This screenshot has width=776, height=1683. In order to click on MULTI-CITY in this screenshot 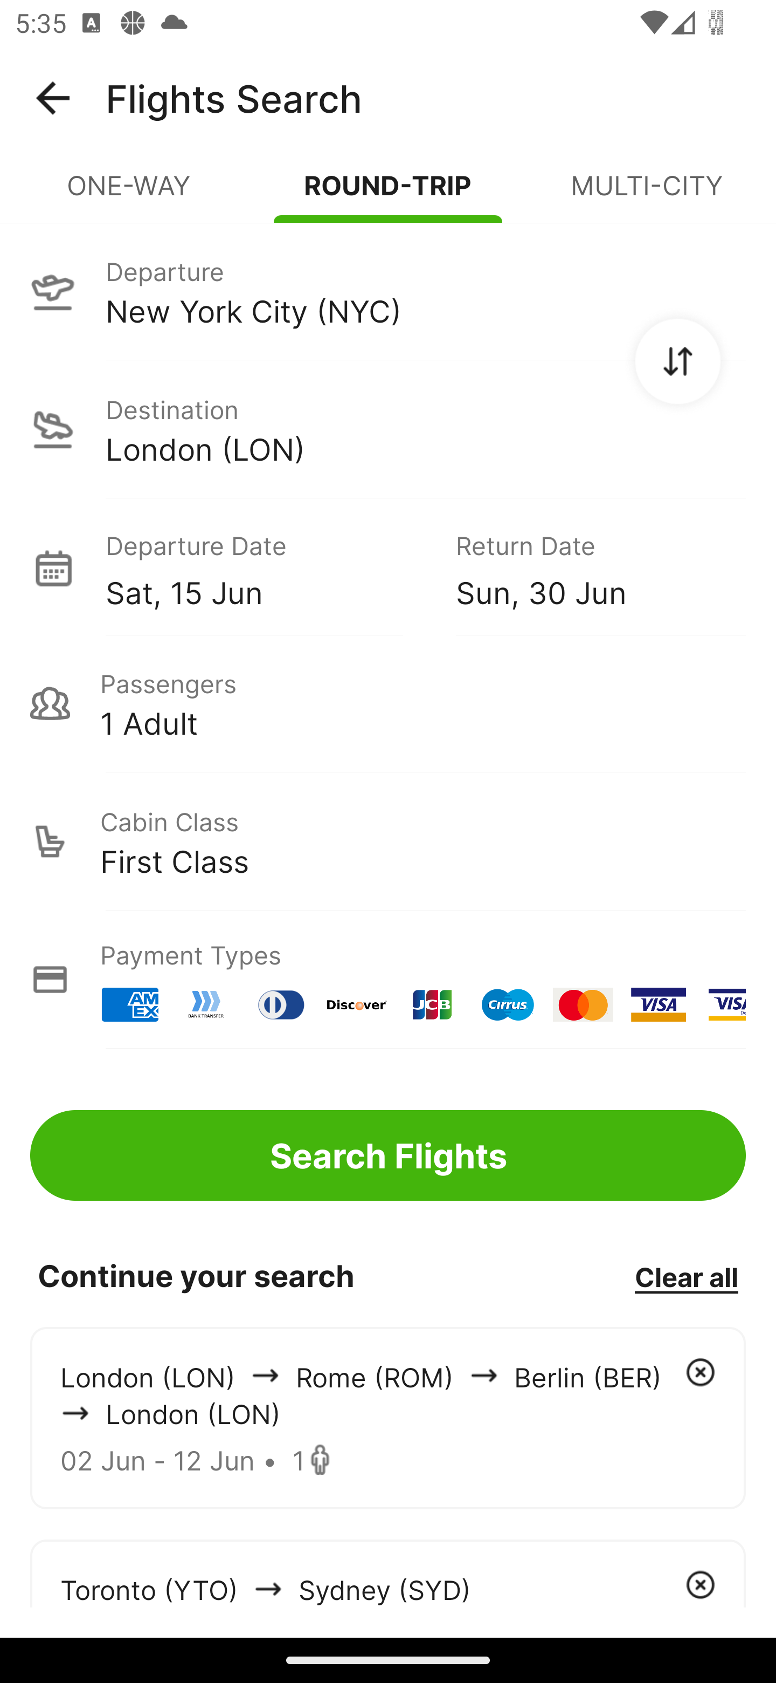, I will do `click(647, 194)`.